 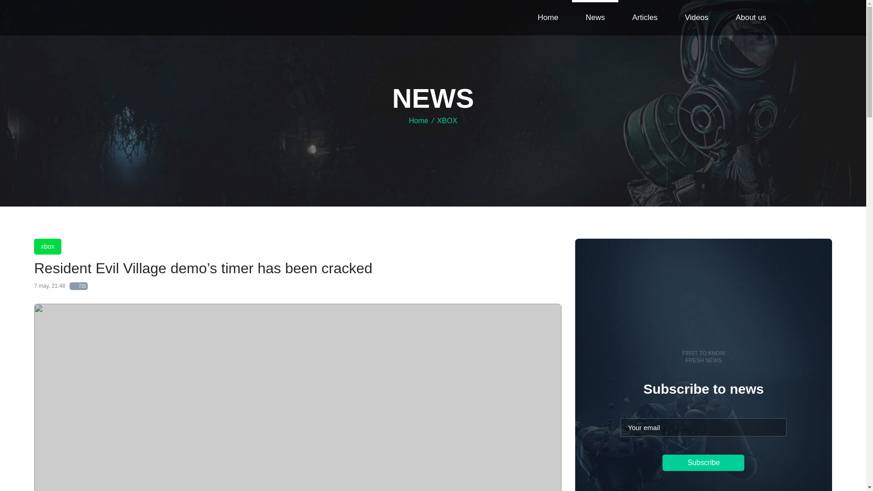 I want to click on Articles, so click(x=645, y=18).